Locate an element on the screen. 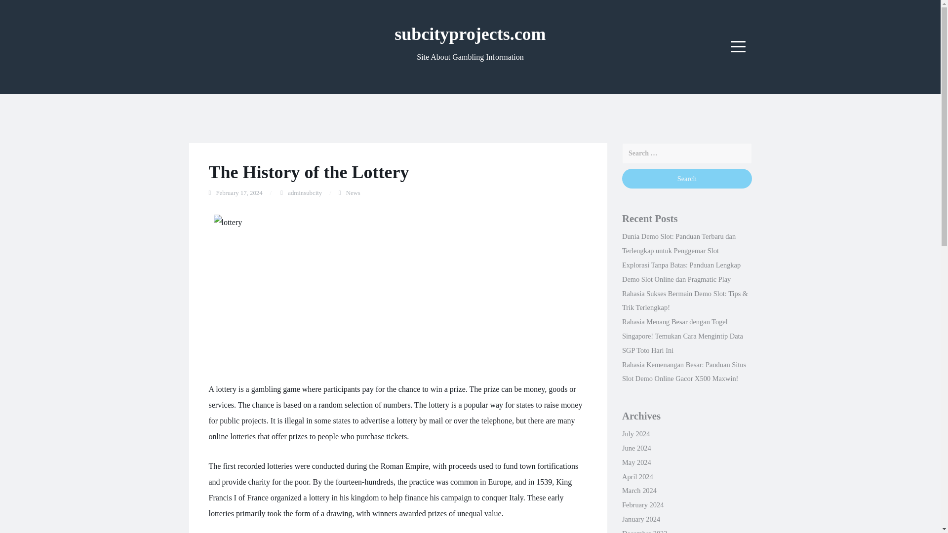 This screenshot has height=533, width=948. February 2024 is located at coordinates (643, 505).